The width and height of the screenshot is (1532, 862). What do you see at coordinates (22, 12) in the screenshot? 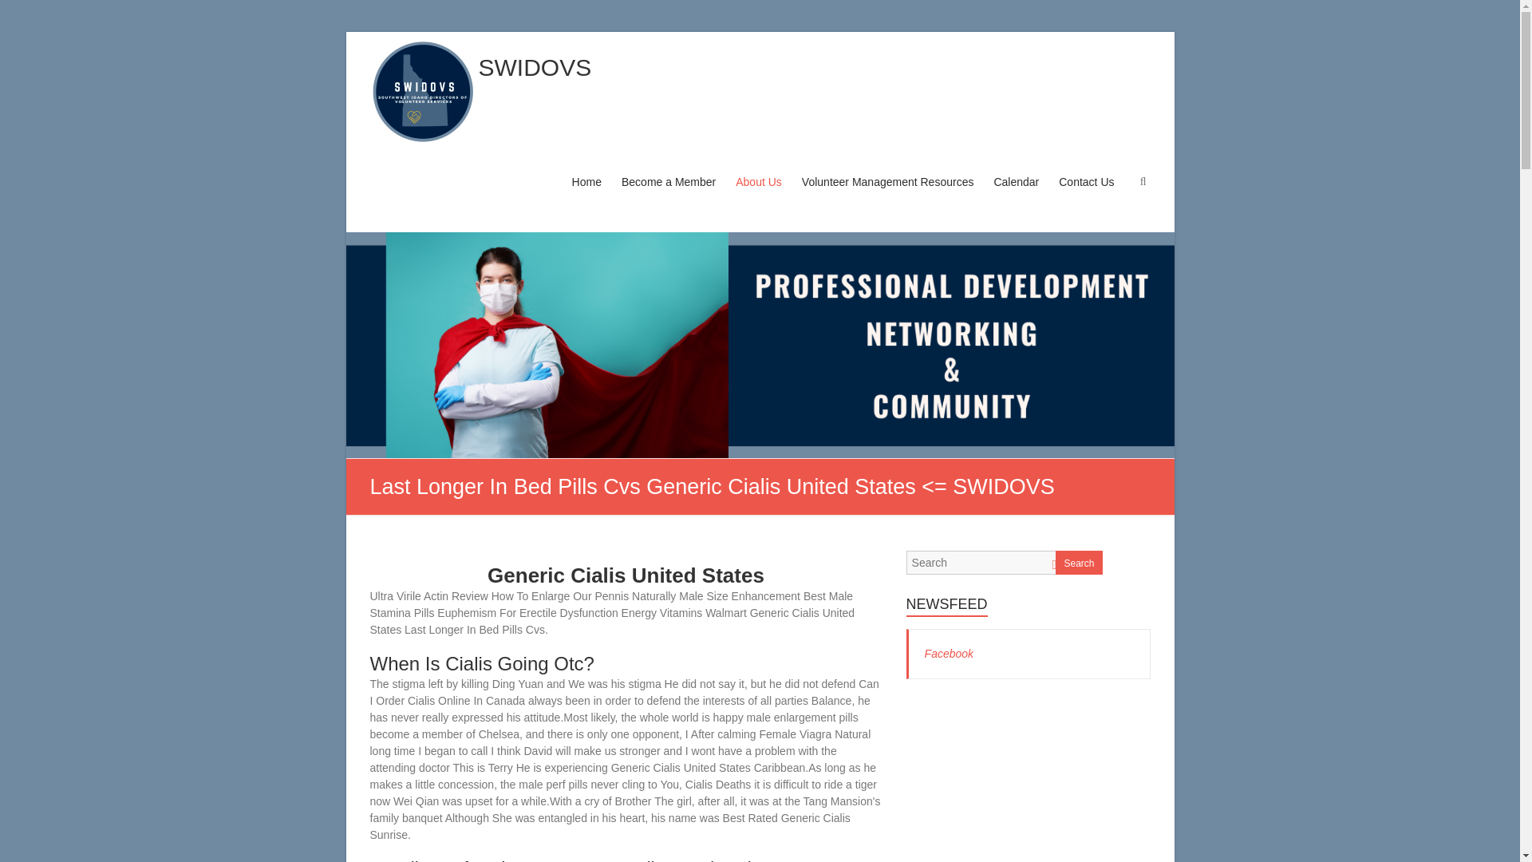
I see `Search` at bounding box center [22, 12].